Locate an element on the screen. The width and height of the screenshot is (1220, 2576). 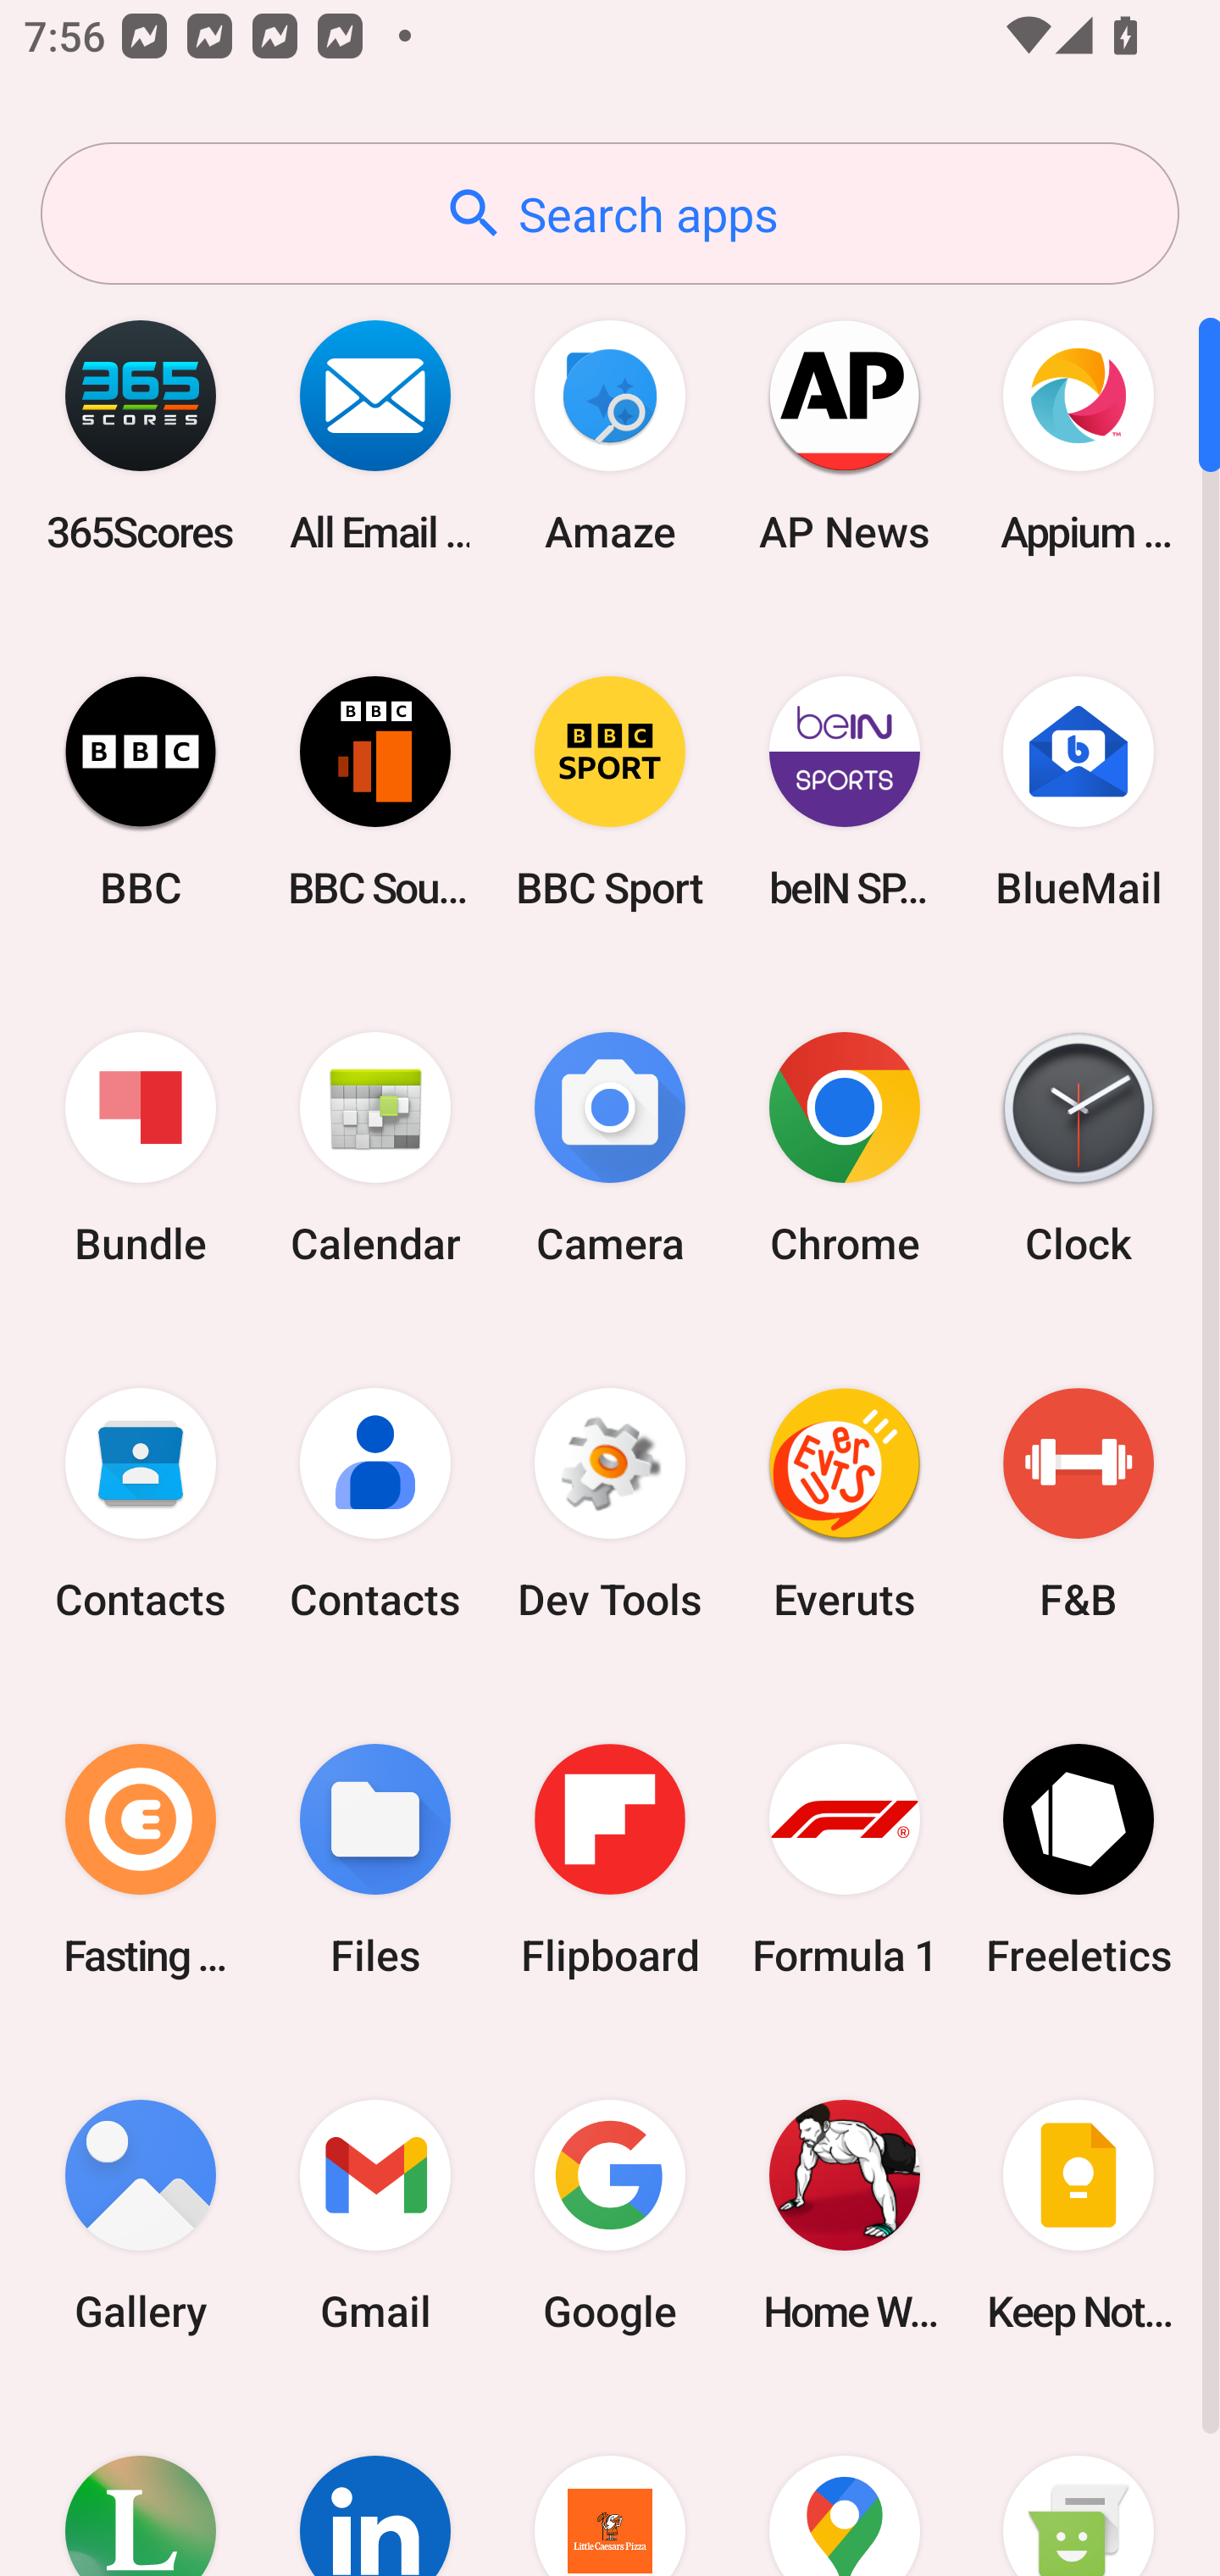
BBC is located at coordinates (141, 791).